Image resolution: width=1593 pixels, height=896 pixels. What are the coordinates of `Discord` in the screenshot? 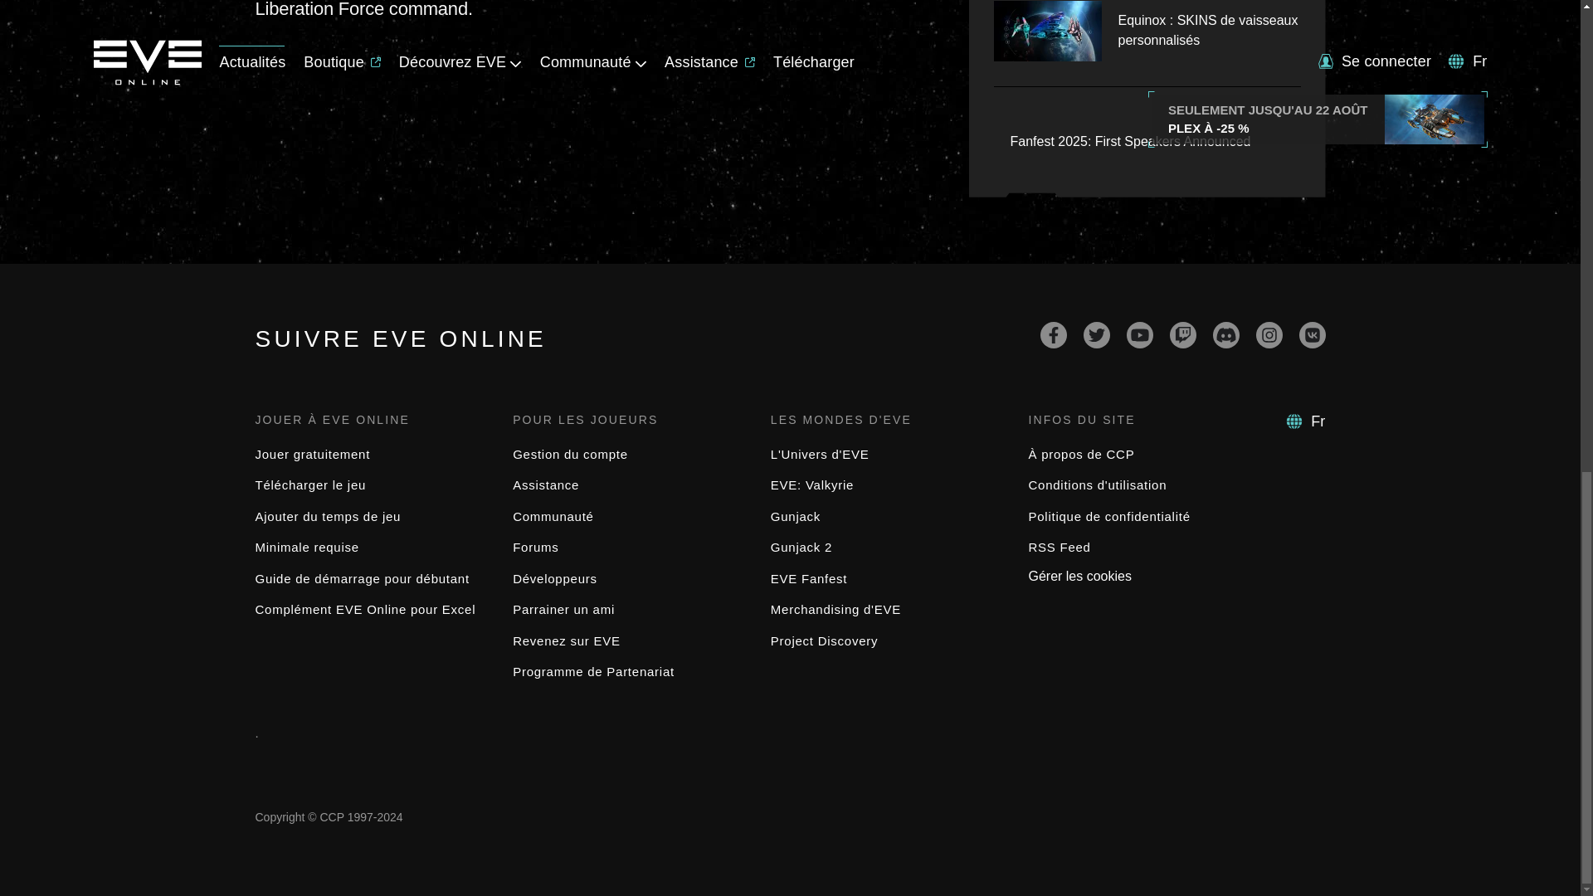 It's located at (1225, 335).